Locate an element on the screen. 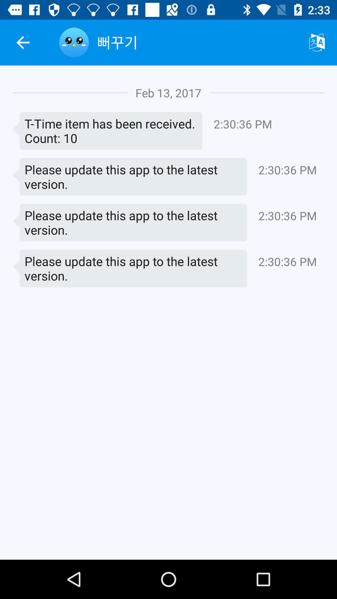  turn on the icon above the feb 13, 2017 is located at coordinates (197, 42).